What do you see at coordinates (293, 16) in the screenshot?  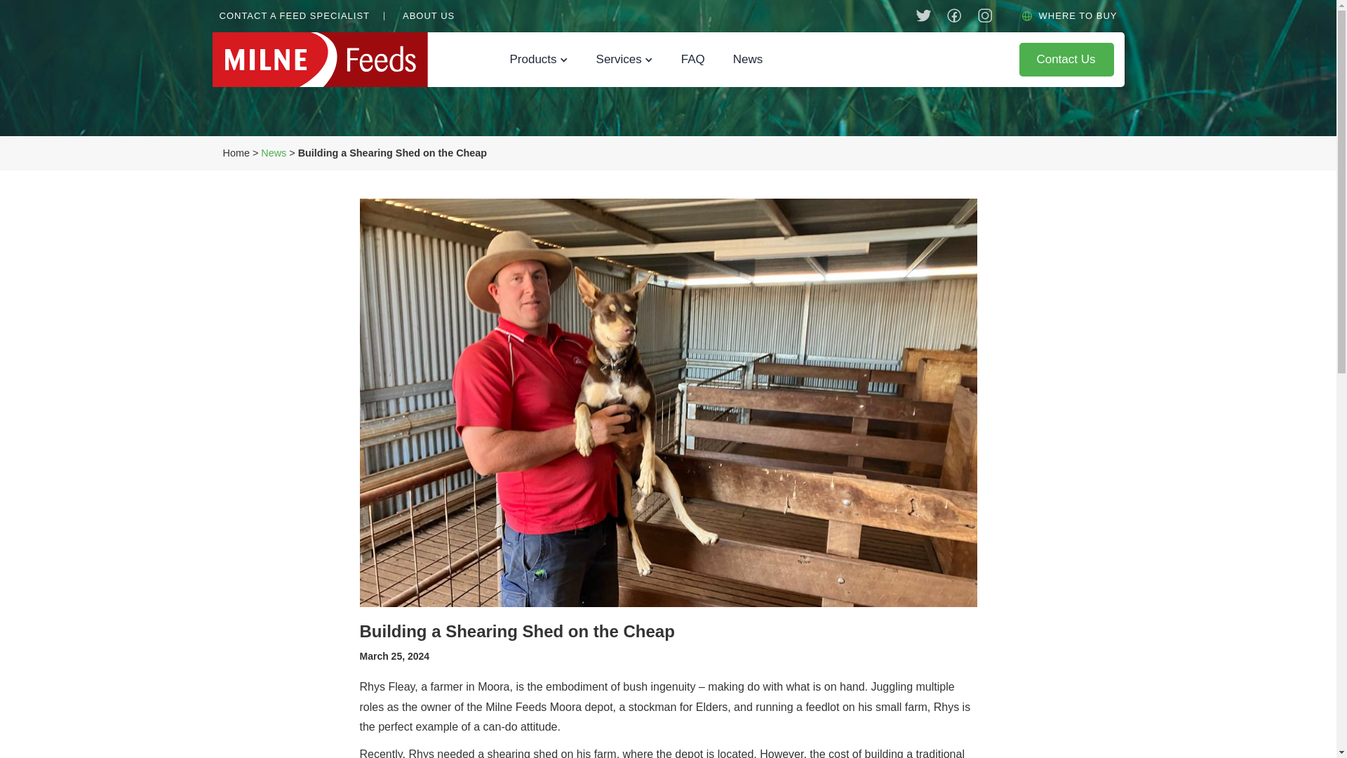 I see `CONTACT A FEED SPECIALIST` at bounding box center [293, 16].